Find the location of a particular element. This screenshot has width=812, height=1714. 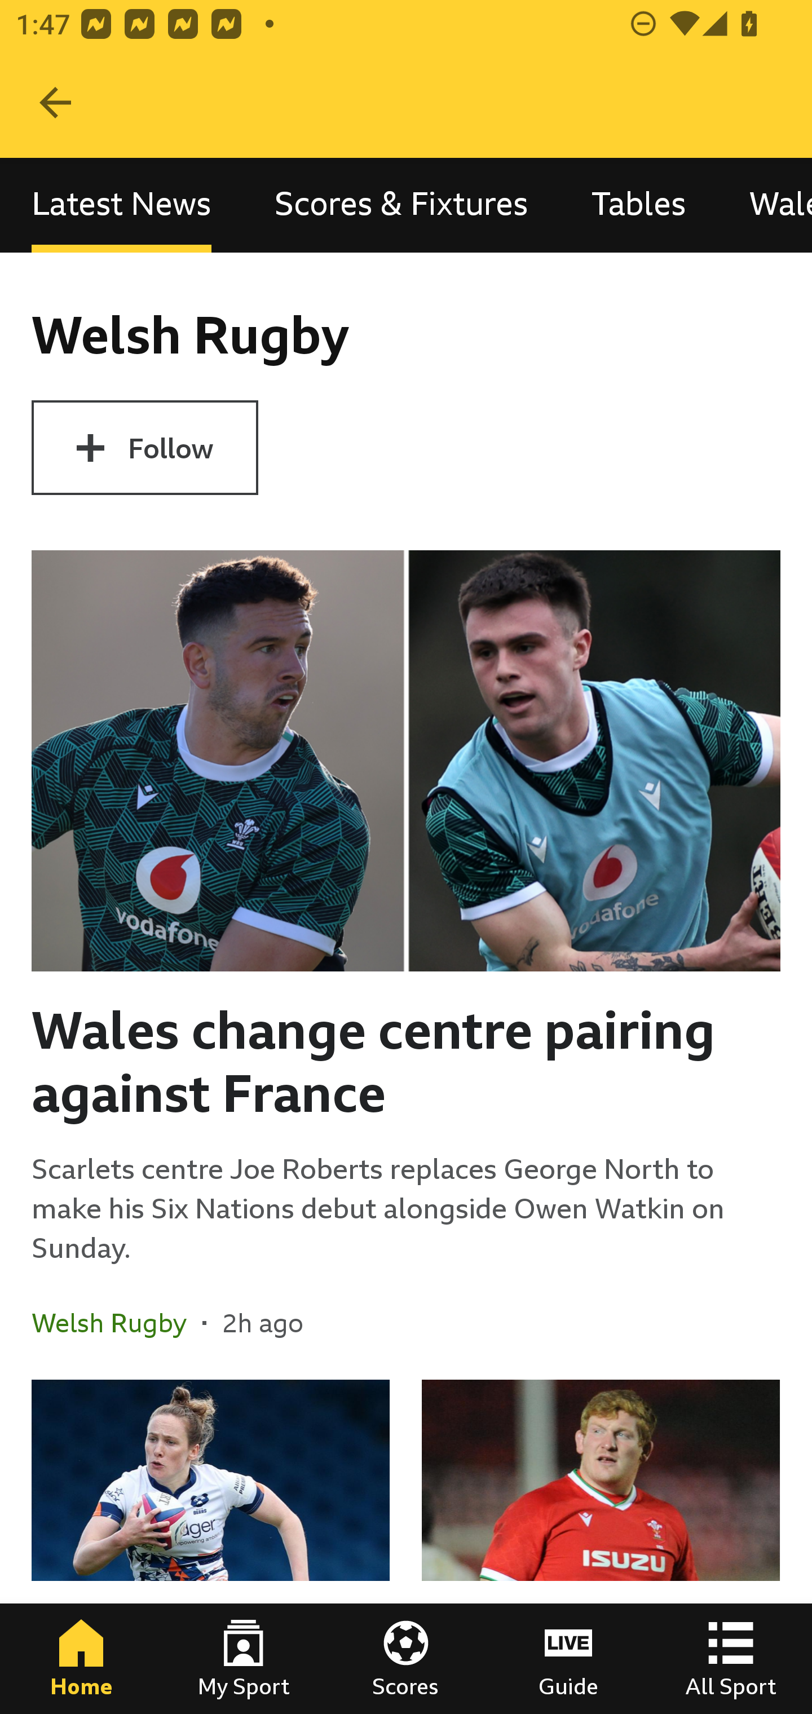

Scores & Fixtures is located at coordinates (401, 204).